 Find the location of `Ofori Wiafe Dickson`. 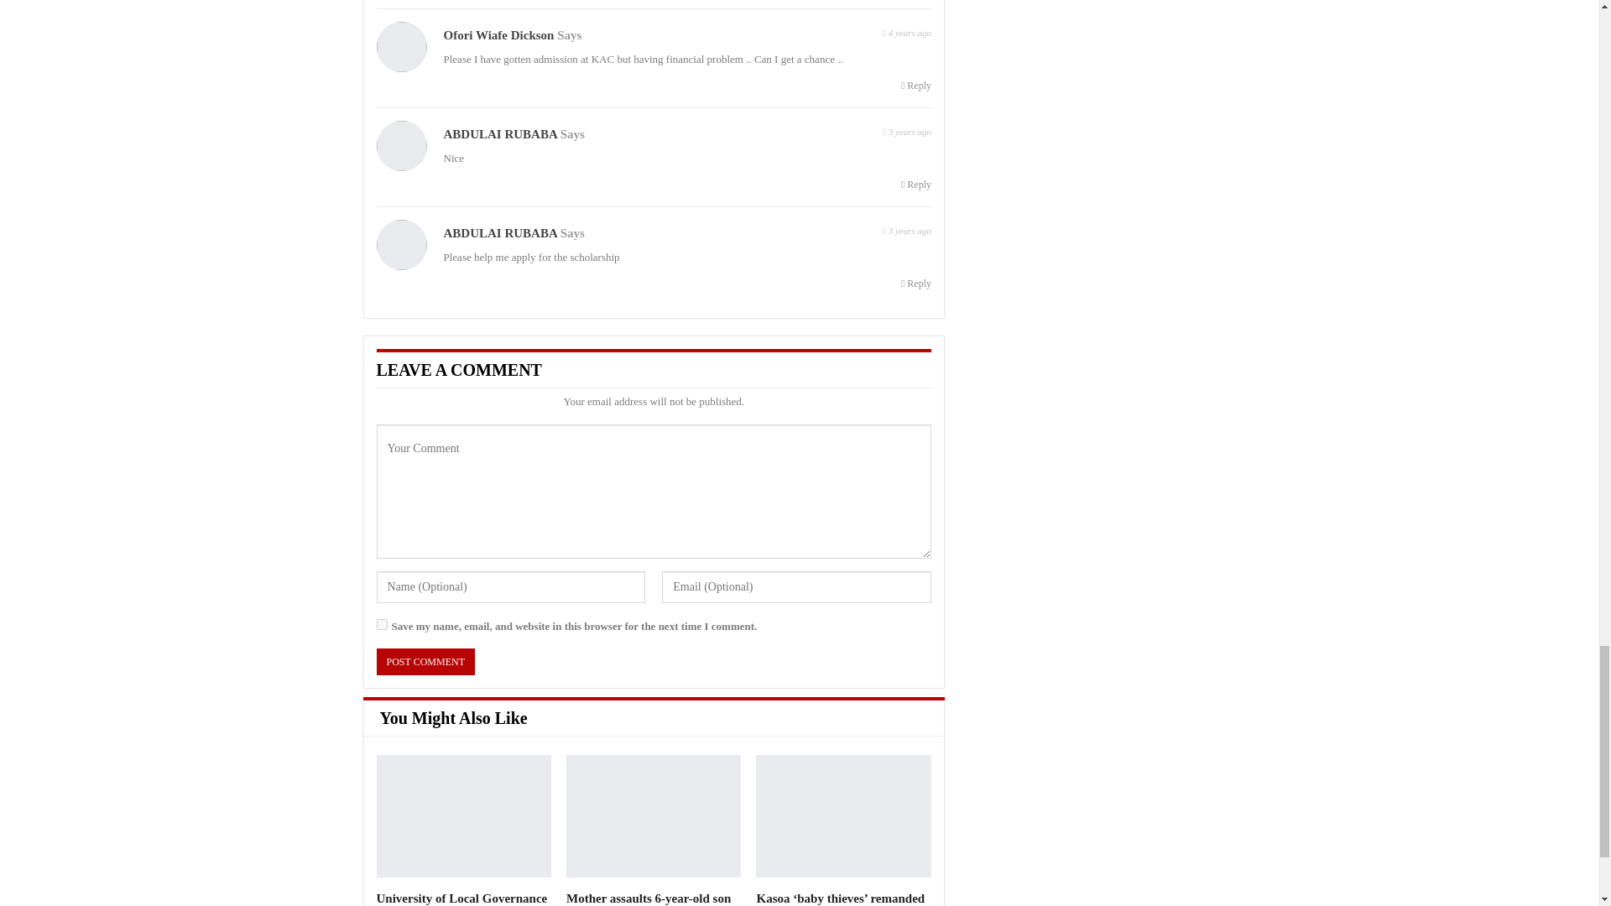

Ofori Wiafe Dickson is located at coordinates (498, 34).